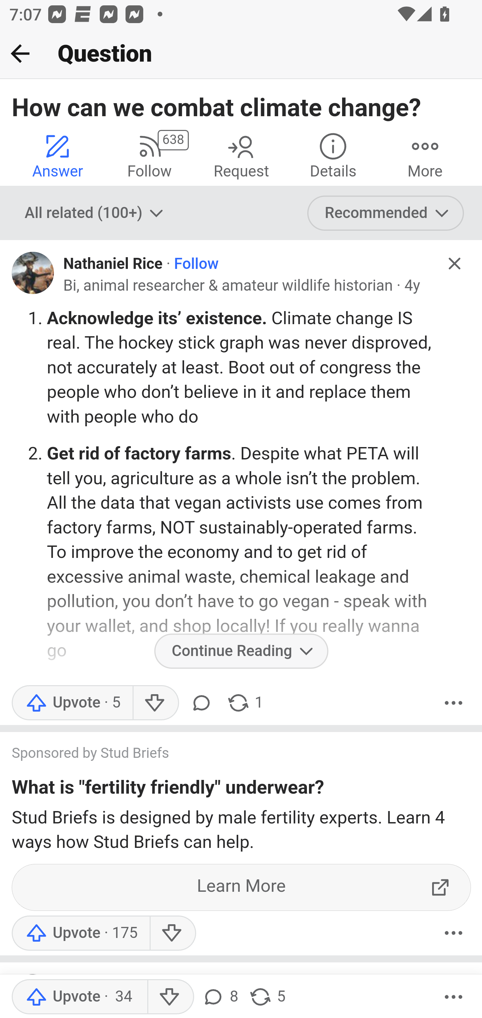  Describe the element at coordinates (33, 273) in the screenshot. I see `Profile photo for Nathaniel Rice` at that location.